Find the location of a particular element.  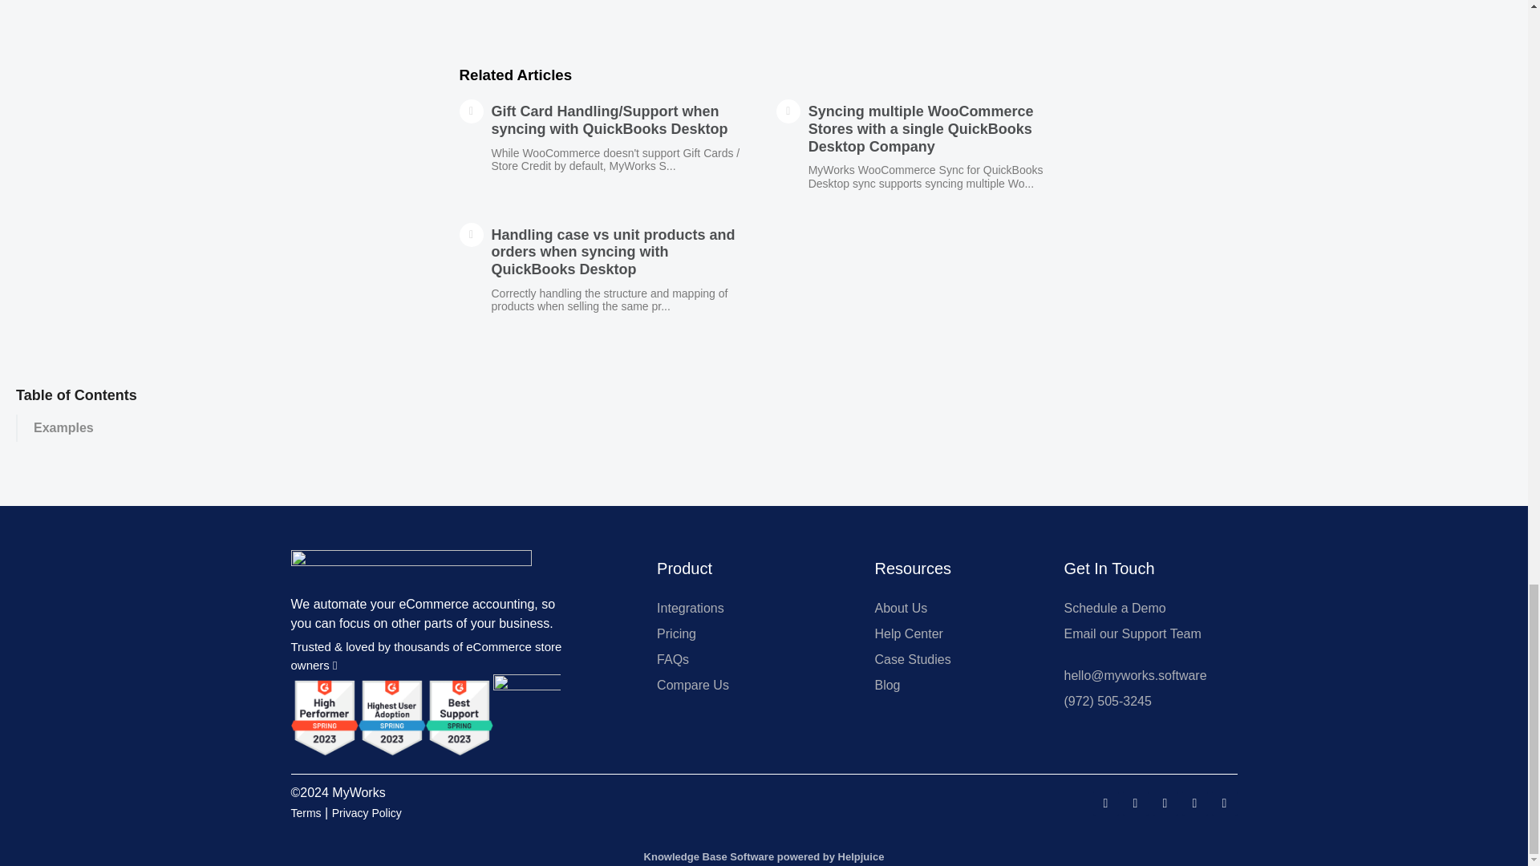

Help Center is located at coordinates (953, 633).